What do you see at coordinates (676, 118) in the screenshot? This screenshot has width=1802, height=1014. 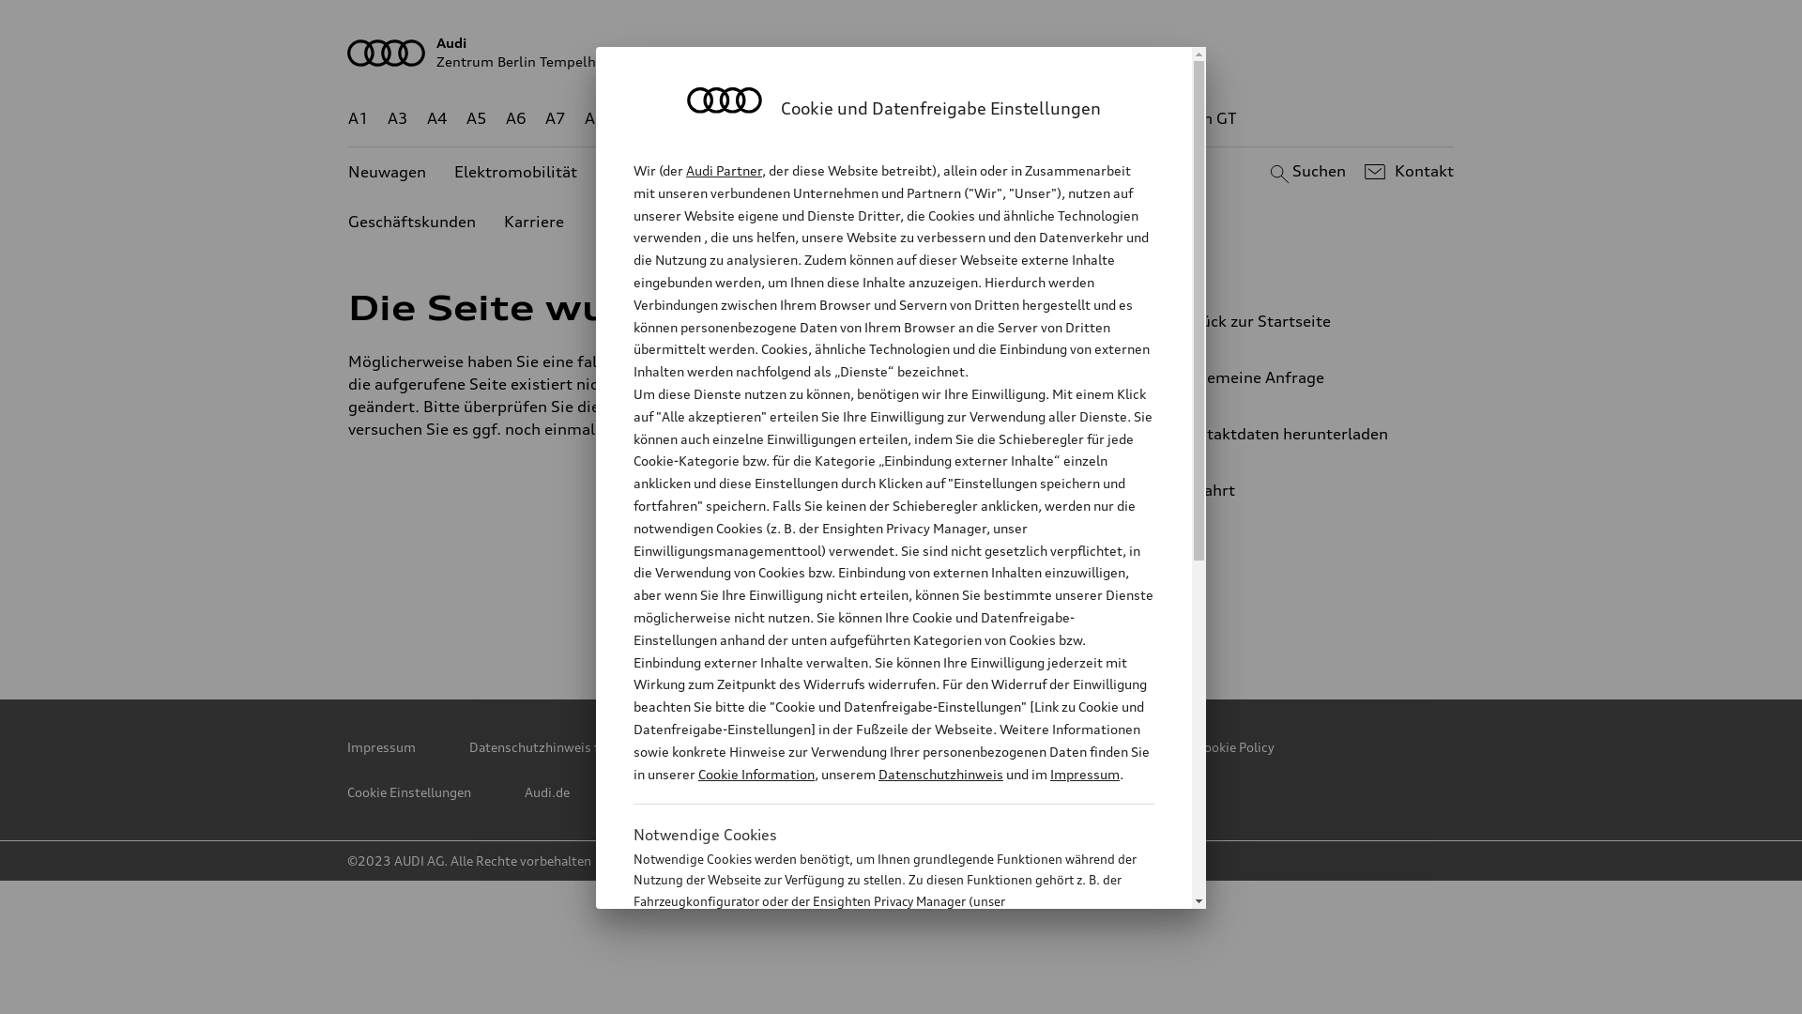 I see `Q3` at bounding box center [676, 118].